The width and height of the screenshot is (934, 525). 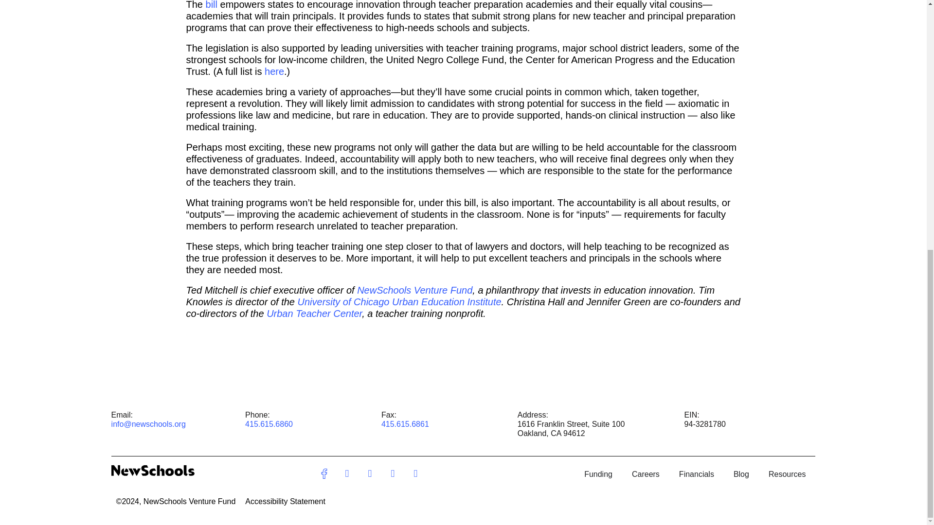 I want to click on University of Chicago Urban Education Institute, so click(x=400, y=301).